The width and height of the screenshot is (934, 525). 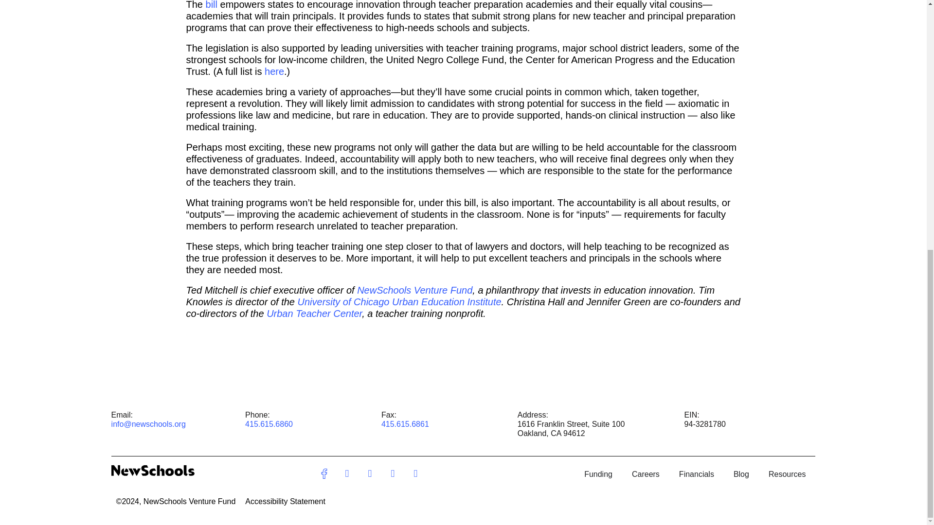 I want to click on University of Chicago Urban Education Institute, so click(x=400, y=301).